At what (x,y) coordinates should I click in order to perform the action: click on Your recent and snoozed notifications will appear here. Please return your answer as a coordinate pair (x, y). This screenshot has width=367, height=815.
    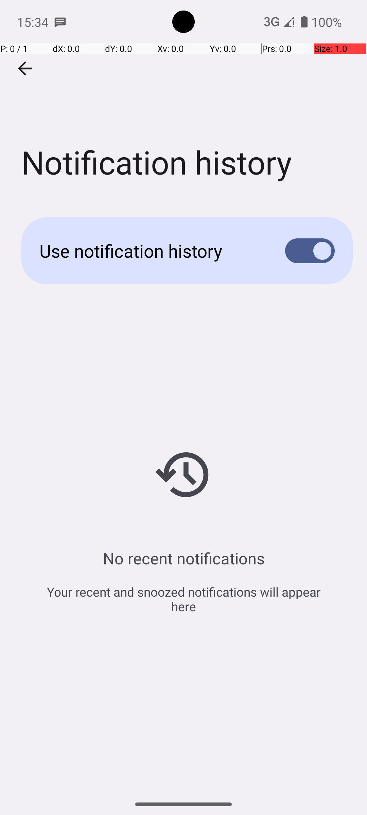
    Looking at the image, I should click on (183, 599).